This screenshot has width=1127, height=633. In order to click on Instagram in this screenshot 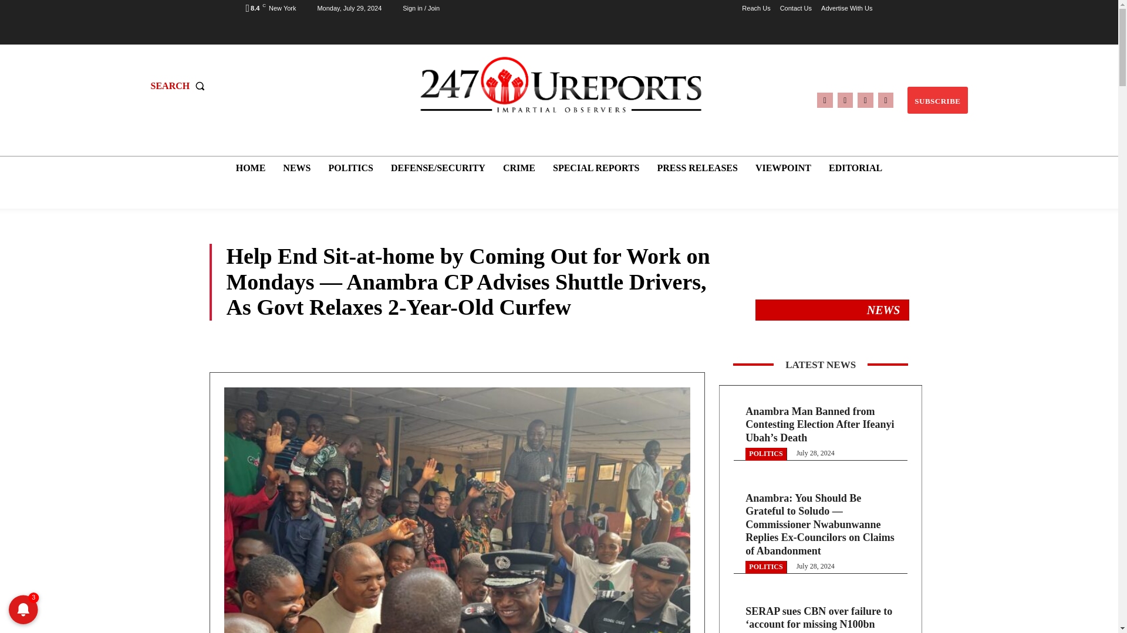, I will do `click(845, 100)`.